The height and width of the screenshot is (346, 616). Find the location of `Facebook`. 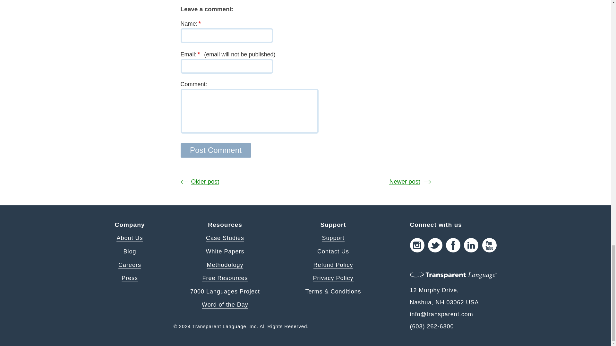

Facebook is located at coordinates (453, 245).